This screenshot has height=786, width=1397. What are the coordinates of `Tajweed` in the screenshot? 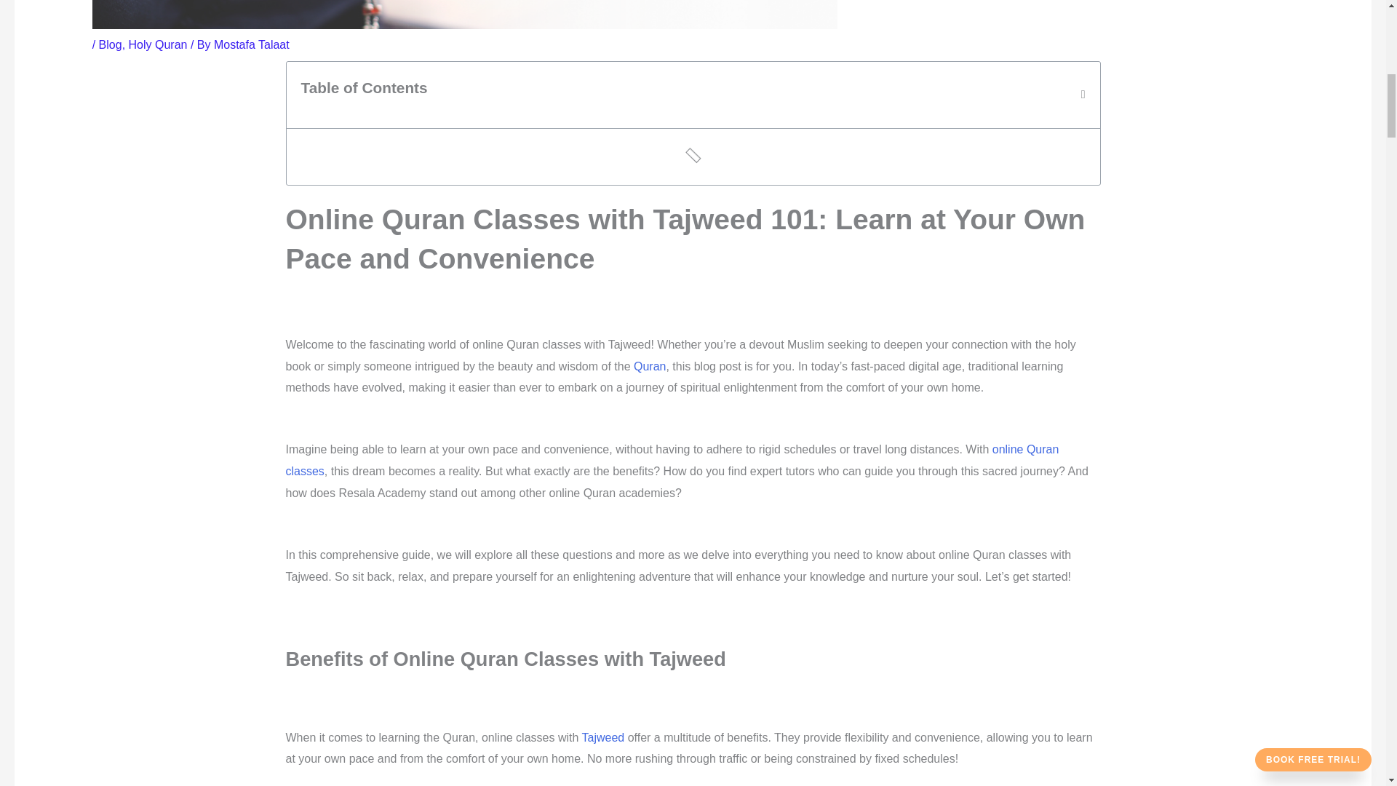 It's located at (605, 737).